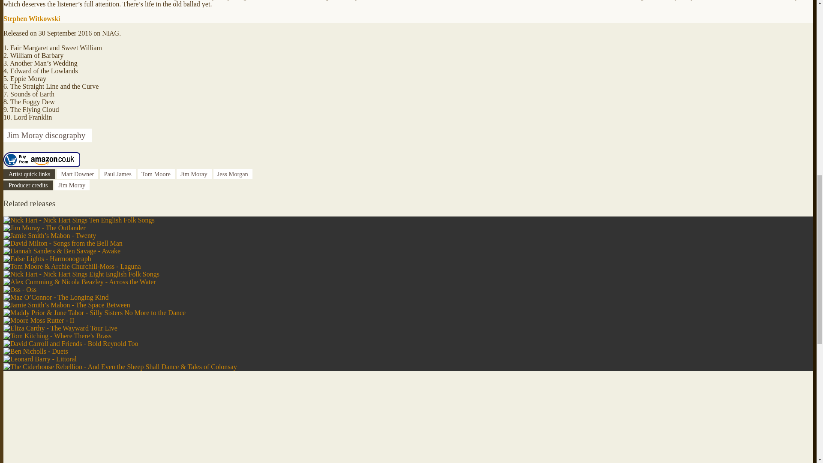  What do you see at coordinates (32, 18) in the screenshot?
I see `See more reviews by Stephen Witkowski` at bounding box center [32, 18].